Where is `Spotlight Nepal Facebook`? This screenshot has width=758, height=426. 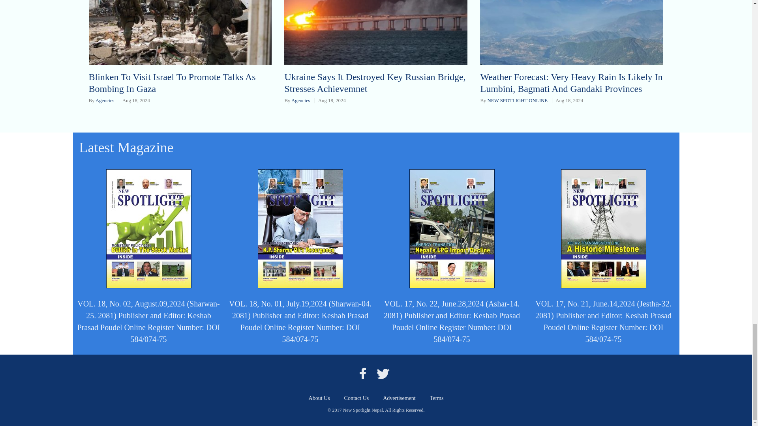
Spotlight Nepal Facebook is located at coordinates (362, 373).